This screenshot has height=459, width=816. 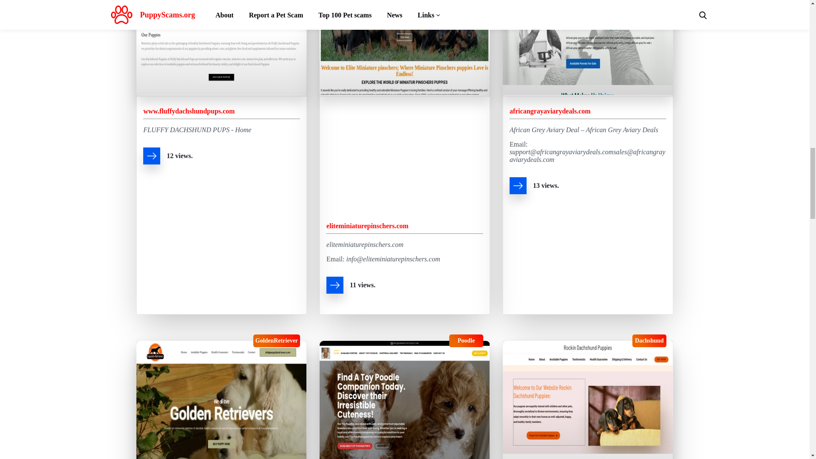 I want to click on africangrayaviarydeals.com, so click(x=550, y=111).